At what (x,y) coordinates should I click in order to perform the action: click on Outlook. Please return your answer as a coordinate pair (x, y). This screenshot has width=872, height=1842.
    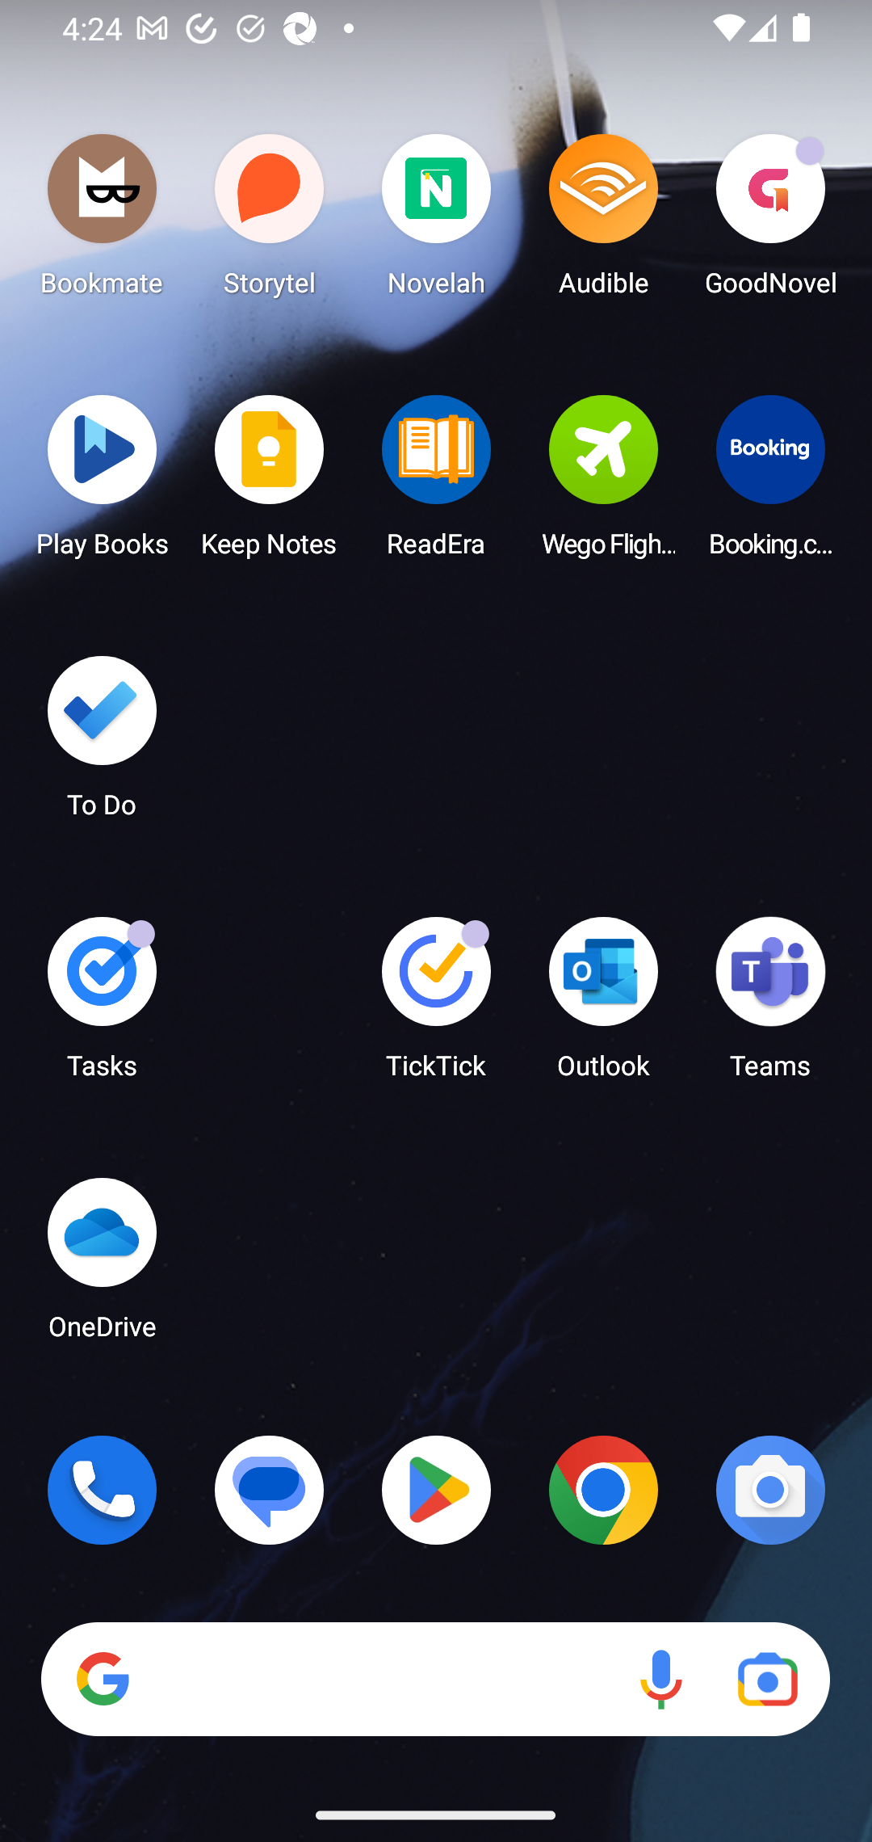
    Looking at the image, I should click on (603, 1005).